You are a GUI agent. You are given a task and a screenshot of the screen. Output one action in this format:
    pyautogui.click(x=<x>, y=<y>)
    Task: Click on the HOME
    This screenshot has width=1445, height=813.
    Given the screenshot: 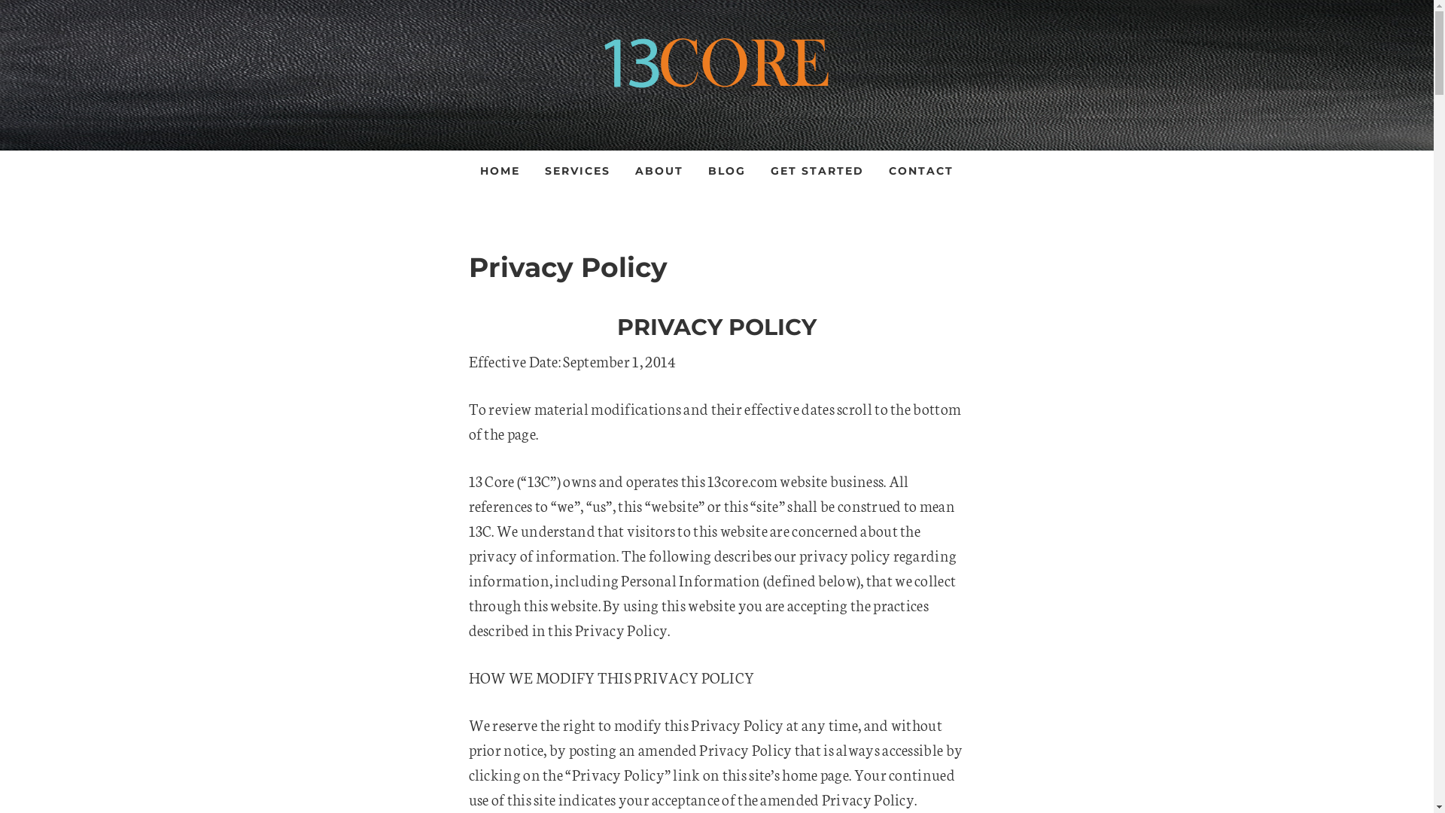 What is the action you would take?
    pyautogui.click(x=500, y=171)
    